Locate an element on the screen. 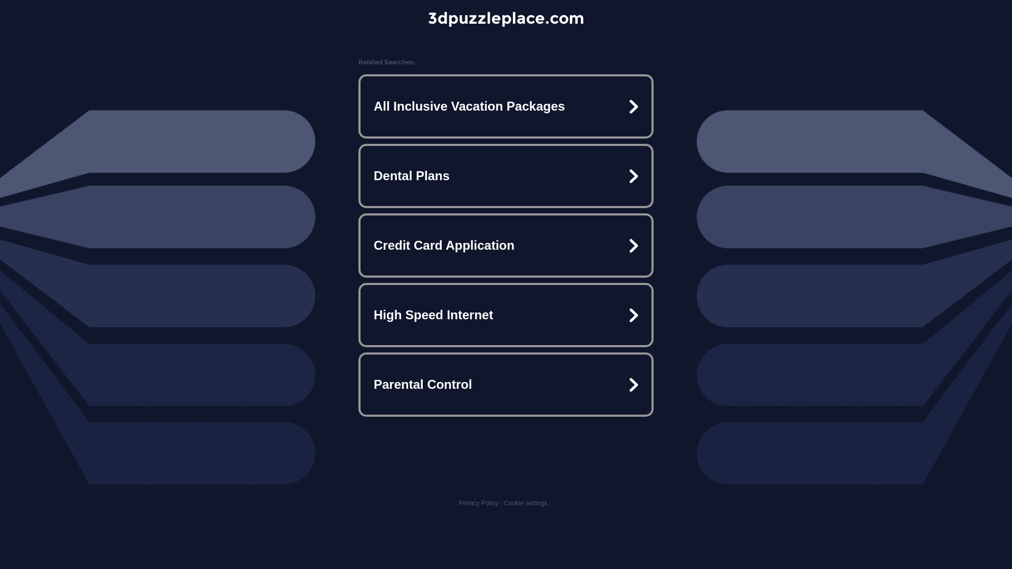  Credit Card Application is located at coordinates (506, 246).